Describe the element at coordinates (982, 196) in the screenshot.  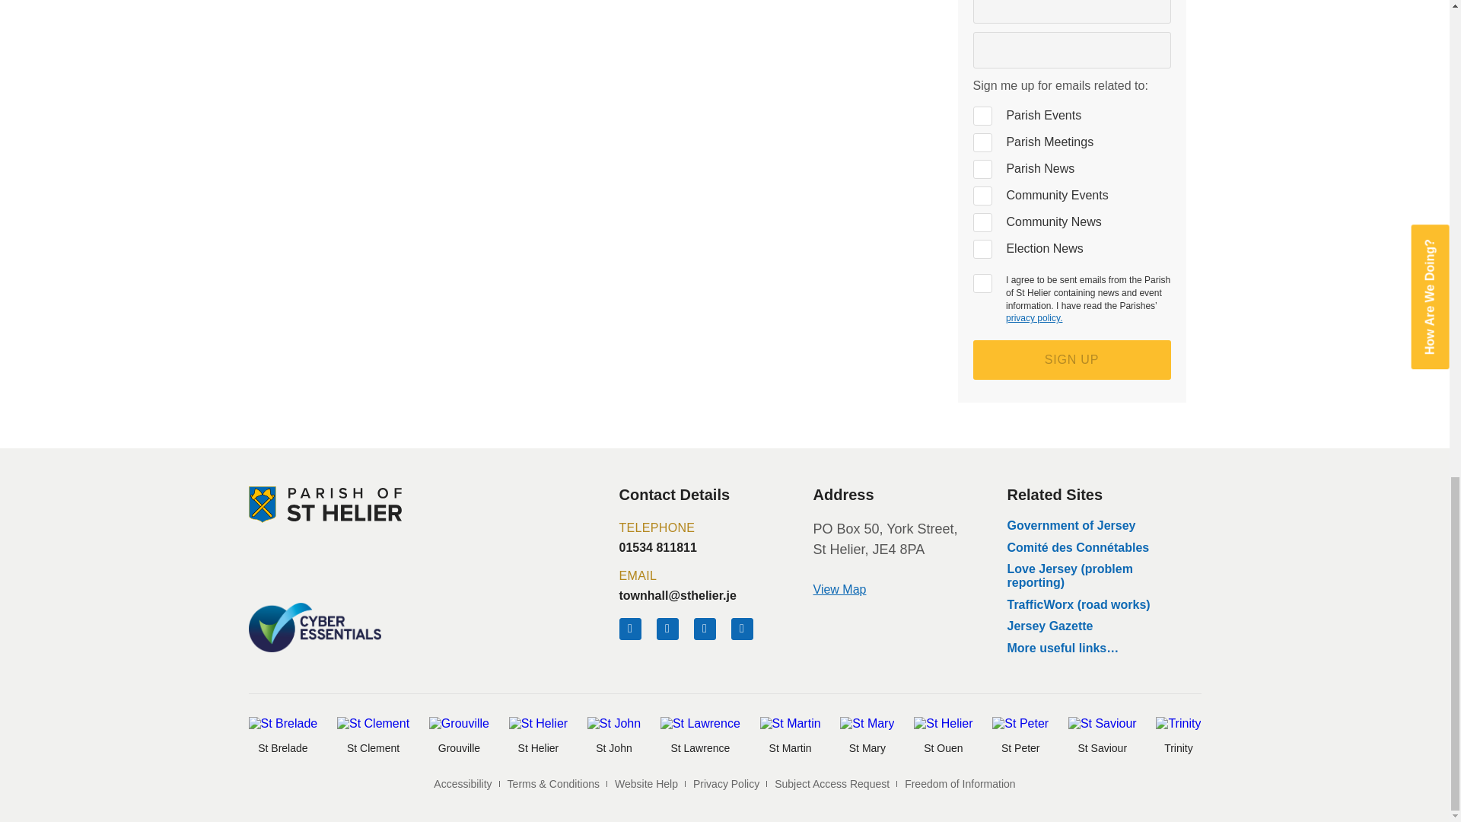
I see `5` at that location.